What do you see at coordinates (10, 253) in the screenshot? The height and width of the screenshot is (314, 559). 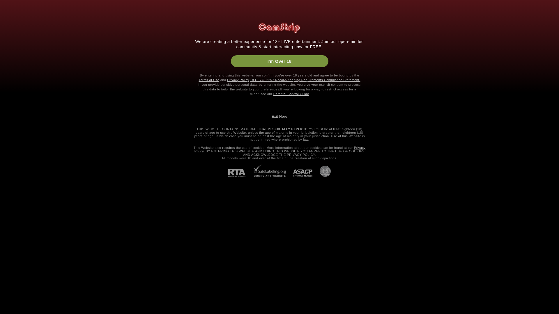 I see `Asian` at bounding box center [10, 253].